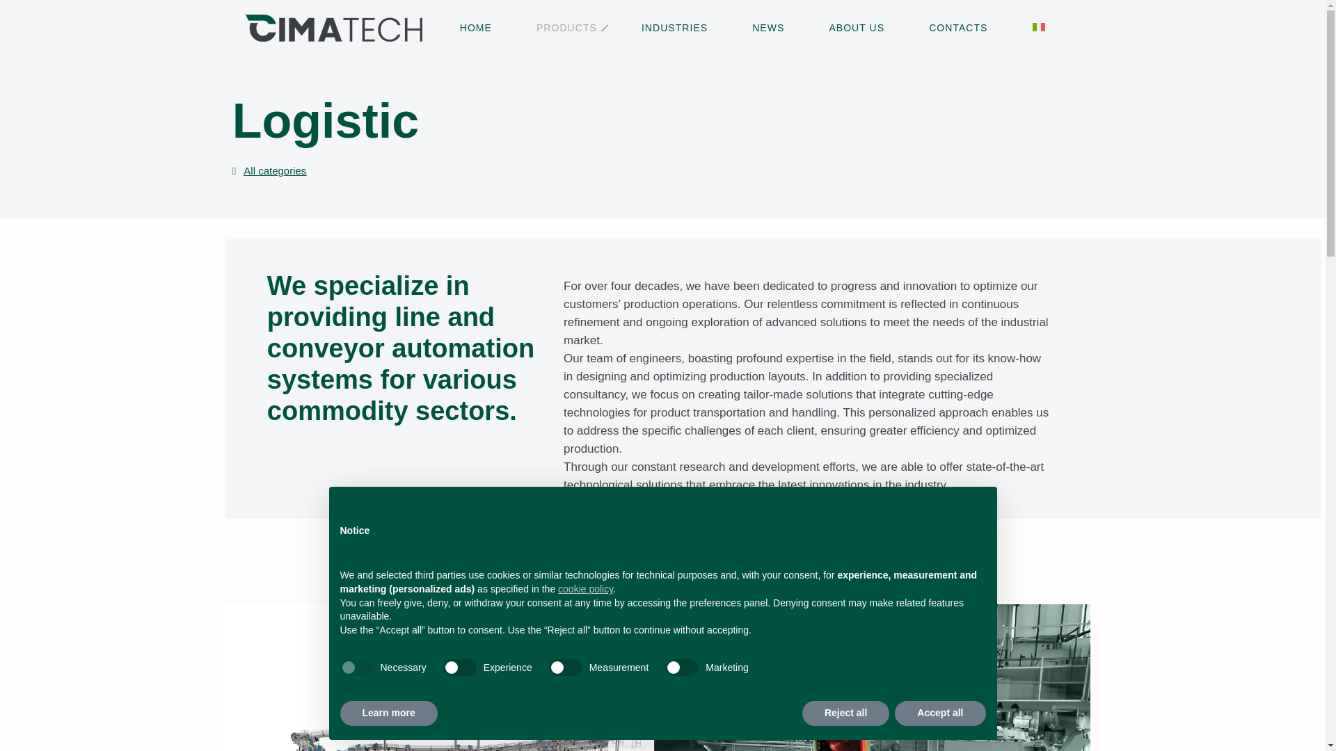 The height and width of the screenshot is (751, 1336). I want to click on CONTACTS, so click(958, 28).